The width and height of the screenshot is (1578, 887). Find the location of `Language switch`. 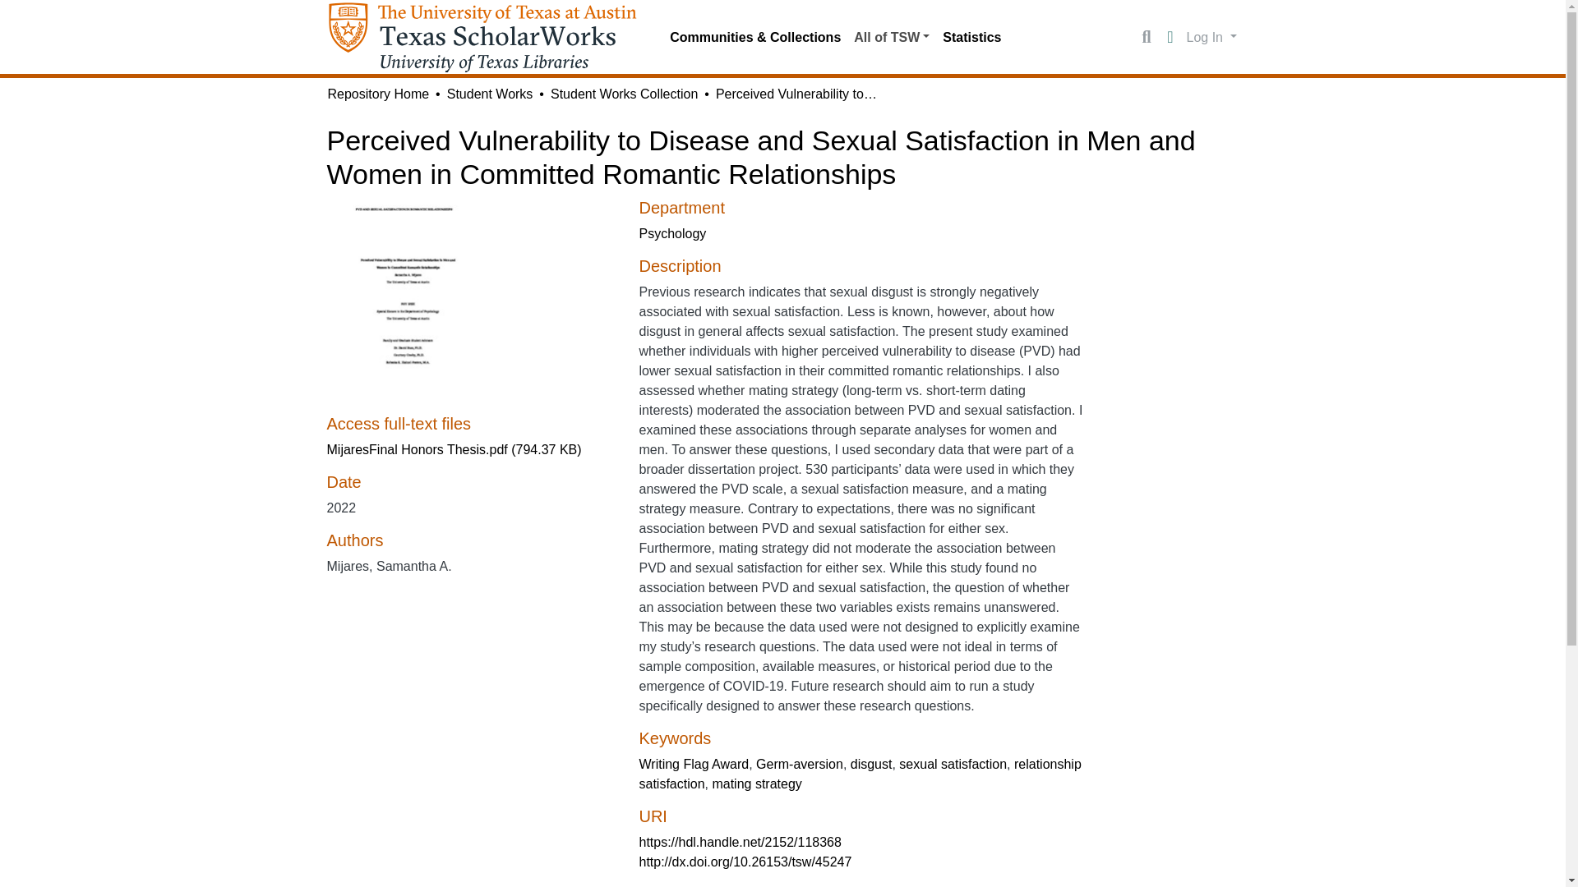

Language switch is located at coordinates (1170, 38).